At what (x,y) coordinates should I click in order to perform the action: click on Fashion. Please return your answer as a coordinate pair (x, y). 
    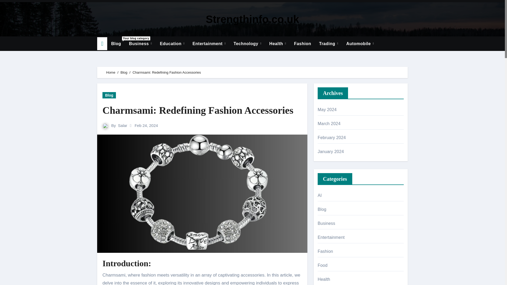
    Looking at the image, I should click on (302, 44).